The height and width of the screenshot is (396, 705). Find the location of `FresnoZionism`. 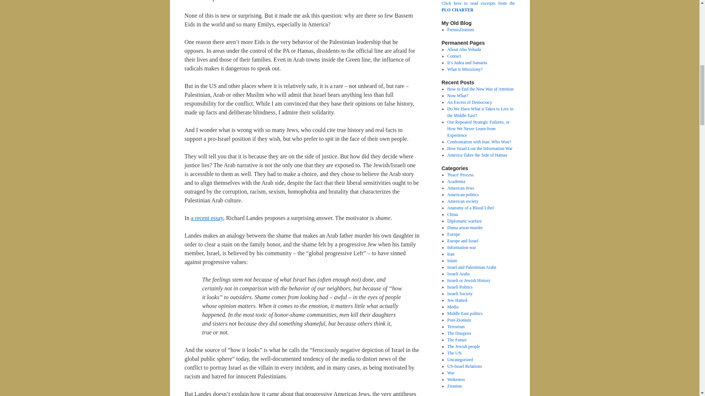

FresnoZionism is located at coordinates (460, 29).